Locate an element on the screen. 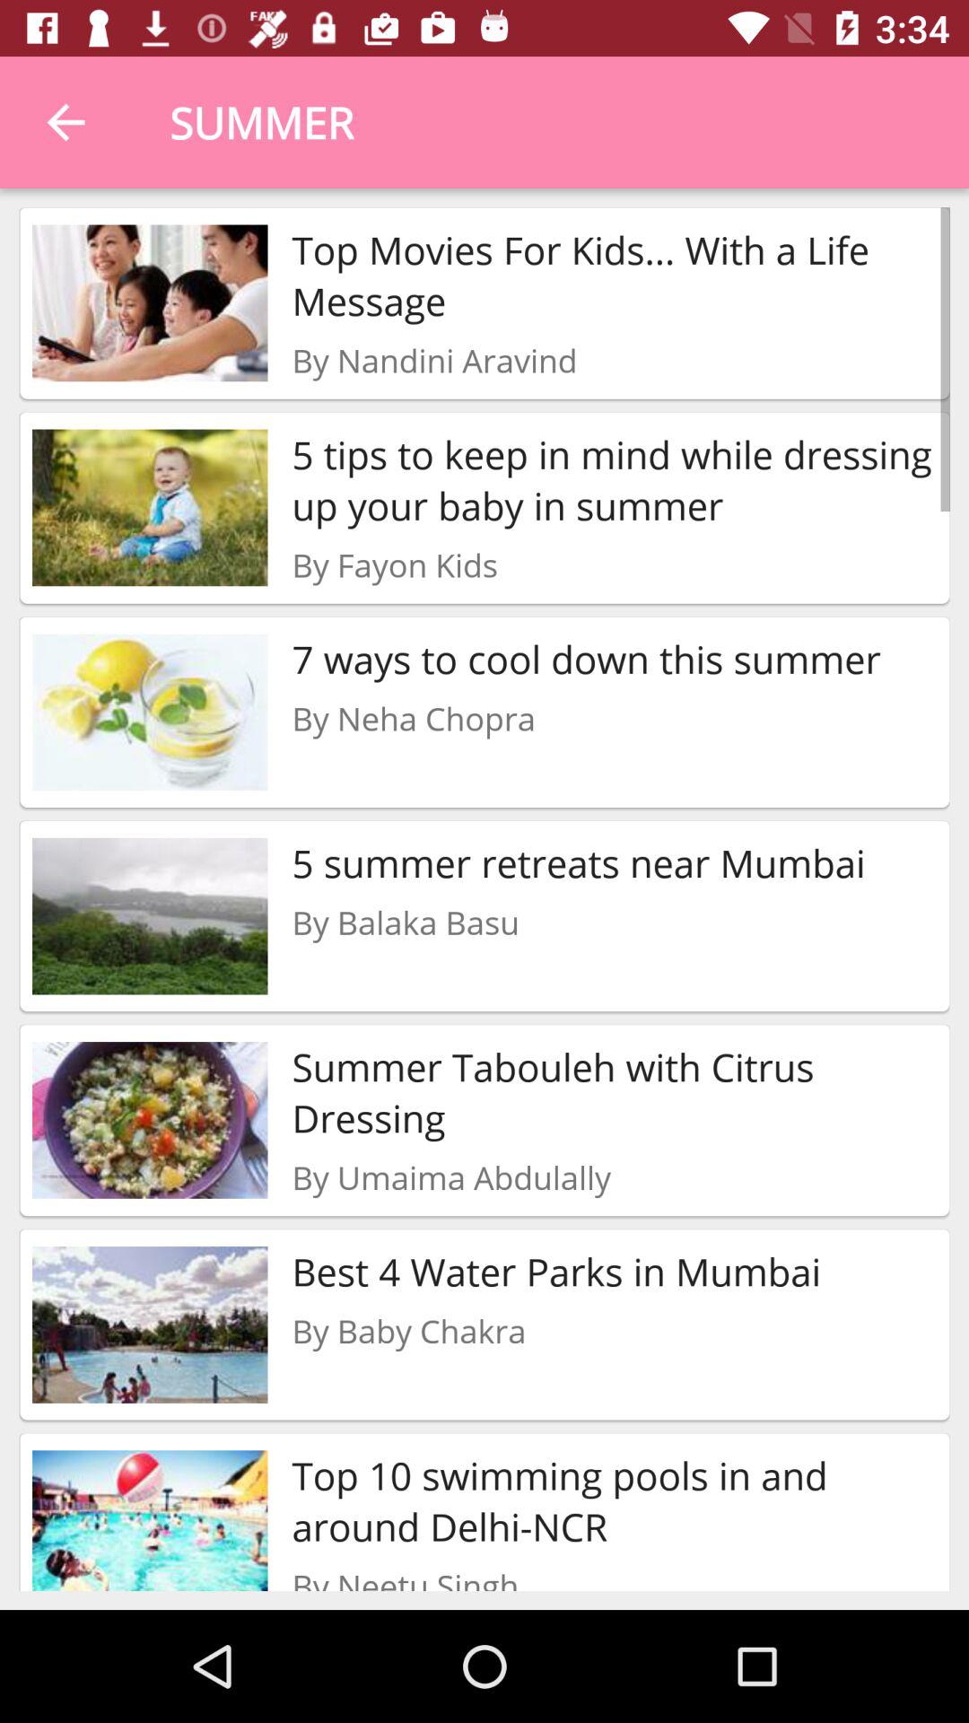 This screenshot has height=1723, width=969. flip to by baby chakra is located at coordinates (409, 1330).